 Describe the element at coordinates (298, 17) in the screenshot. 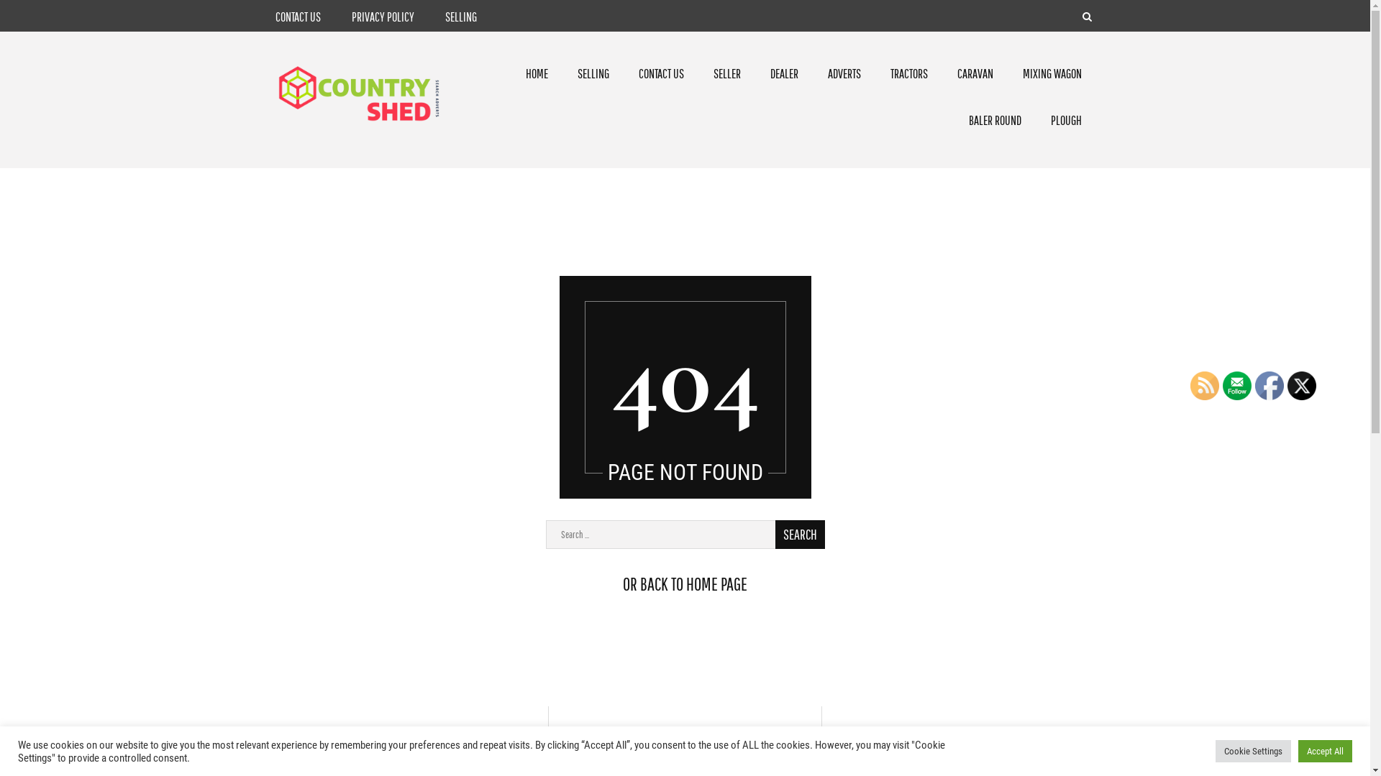

I see `CONTACT US` at that location.